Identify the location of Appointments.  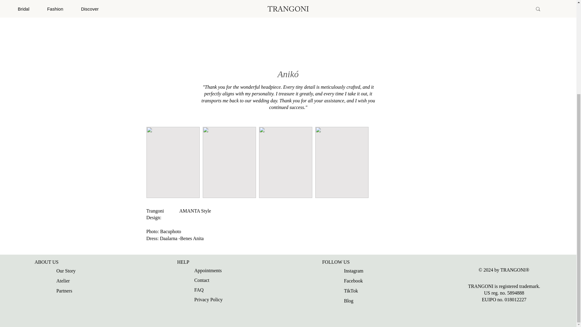
(219, 271).